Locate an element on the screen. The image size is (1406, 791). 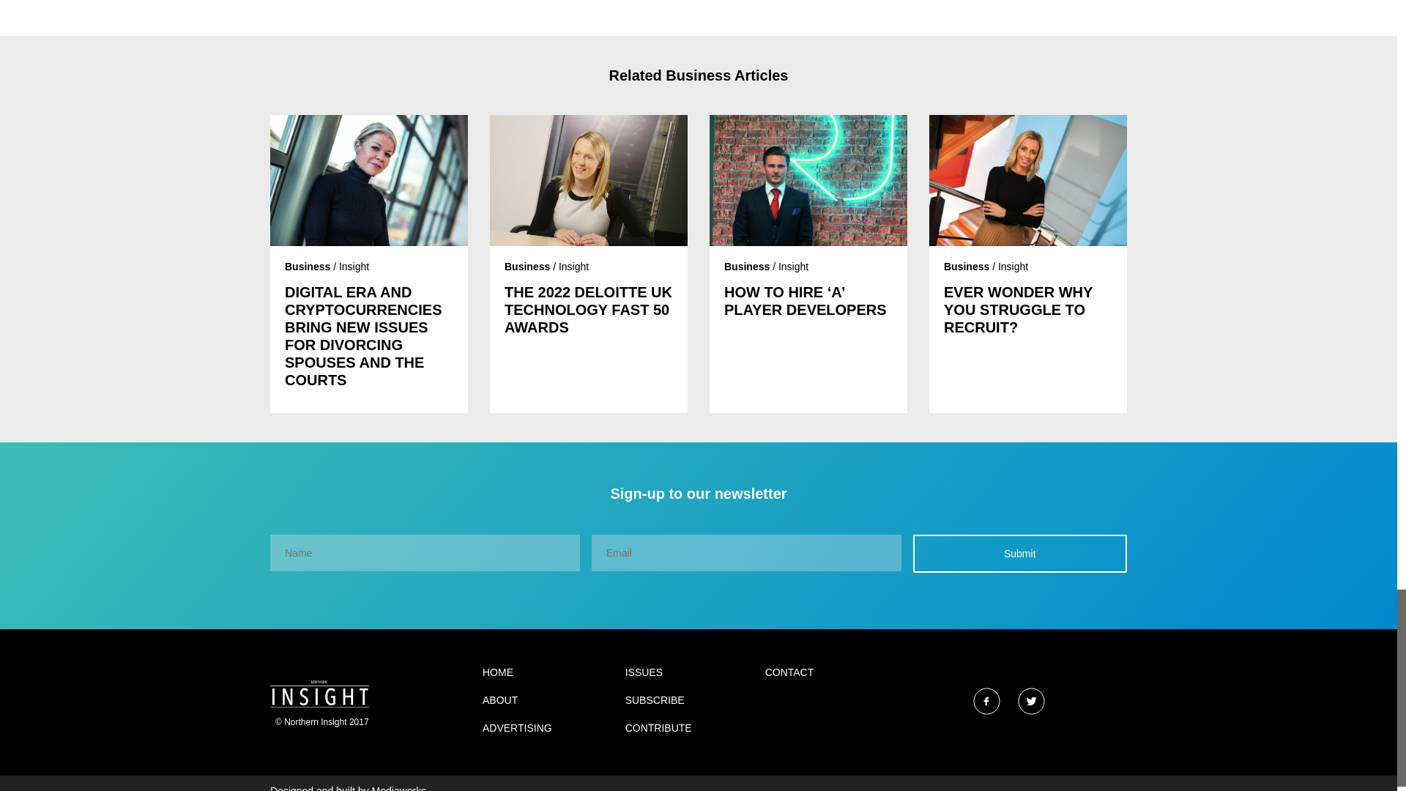
THE 2022 DELOITTE UK TECHNOLOGY FAST 50 AWARDS is located at coordinates (589, 309).